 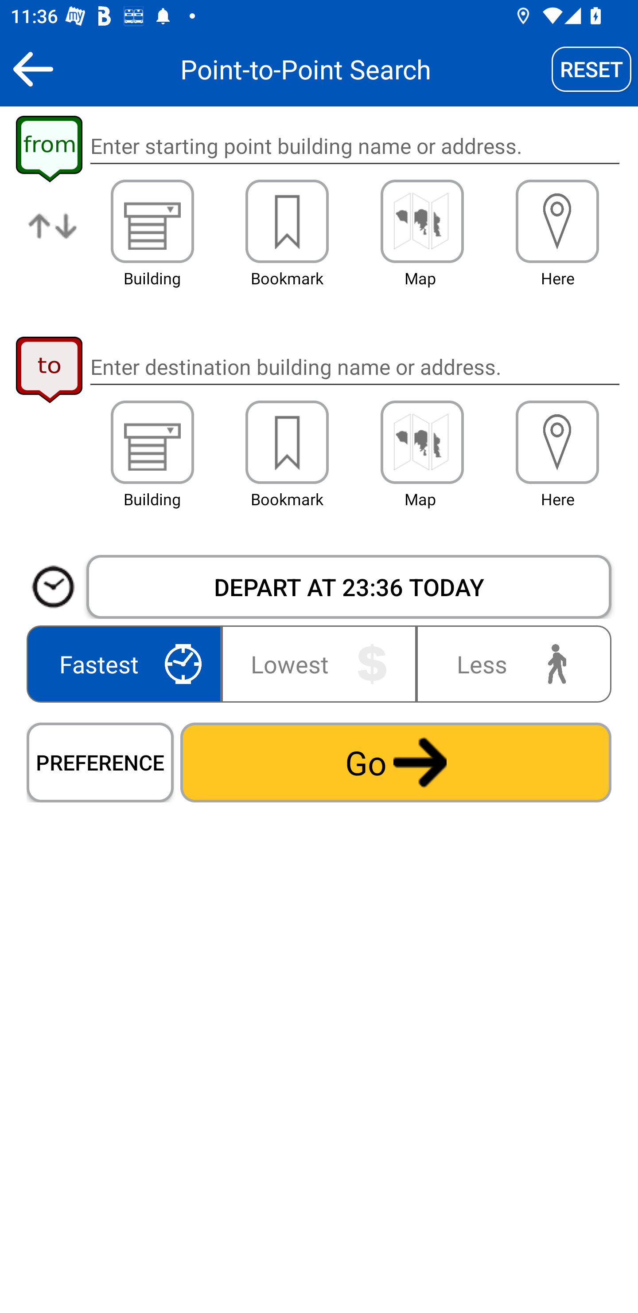 I want to click on Less, so click(x=510, y=664).